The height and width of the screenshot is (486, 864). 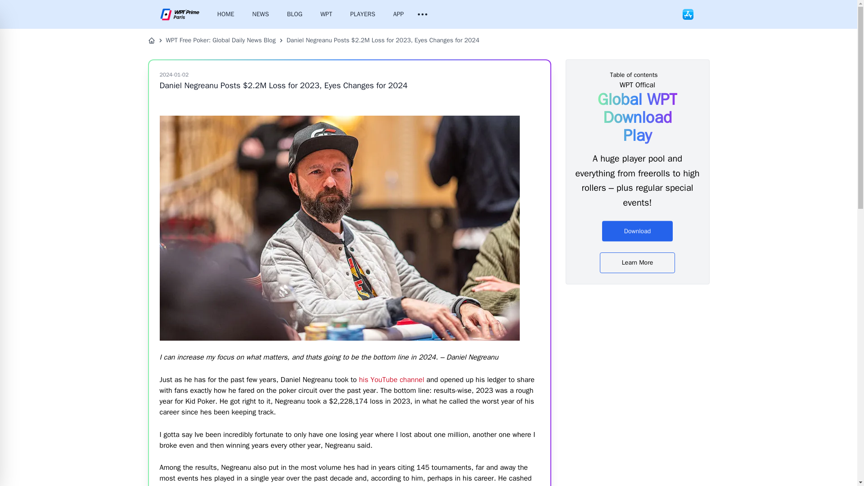 What do you see at coordinates (326, 14) in the screenshot?
I see `WPT` at bounding box center [326, 14].